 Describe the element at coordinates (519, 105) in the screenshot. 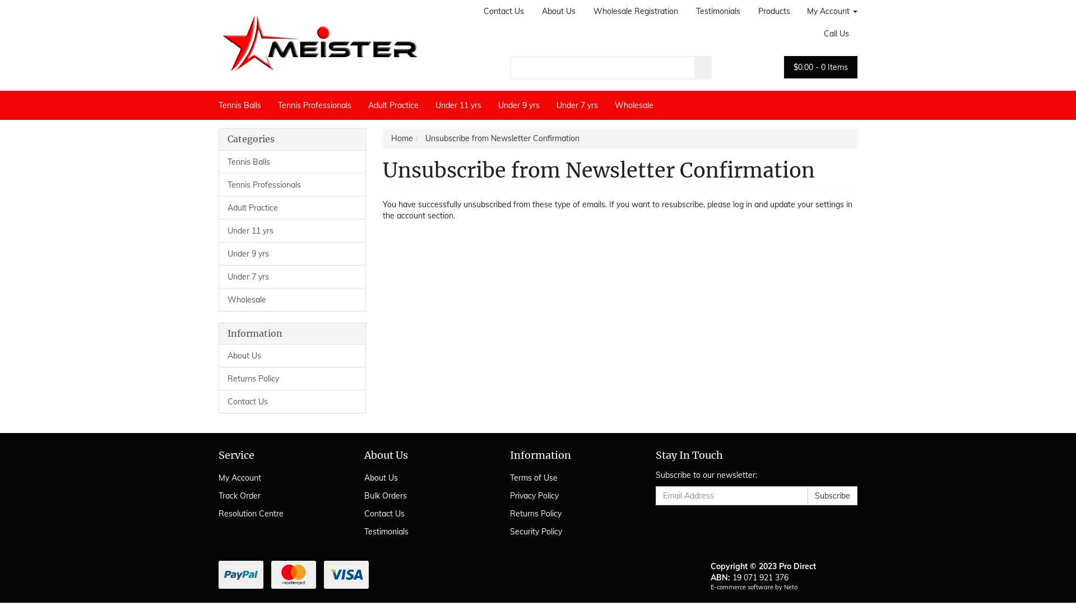

I see `Under 9 yrs` at that location.